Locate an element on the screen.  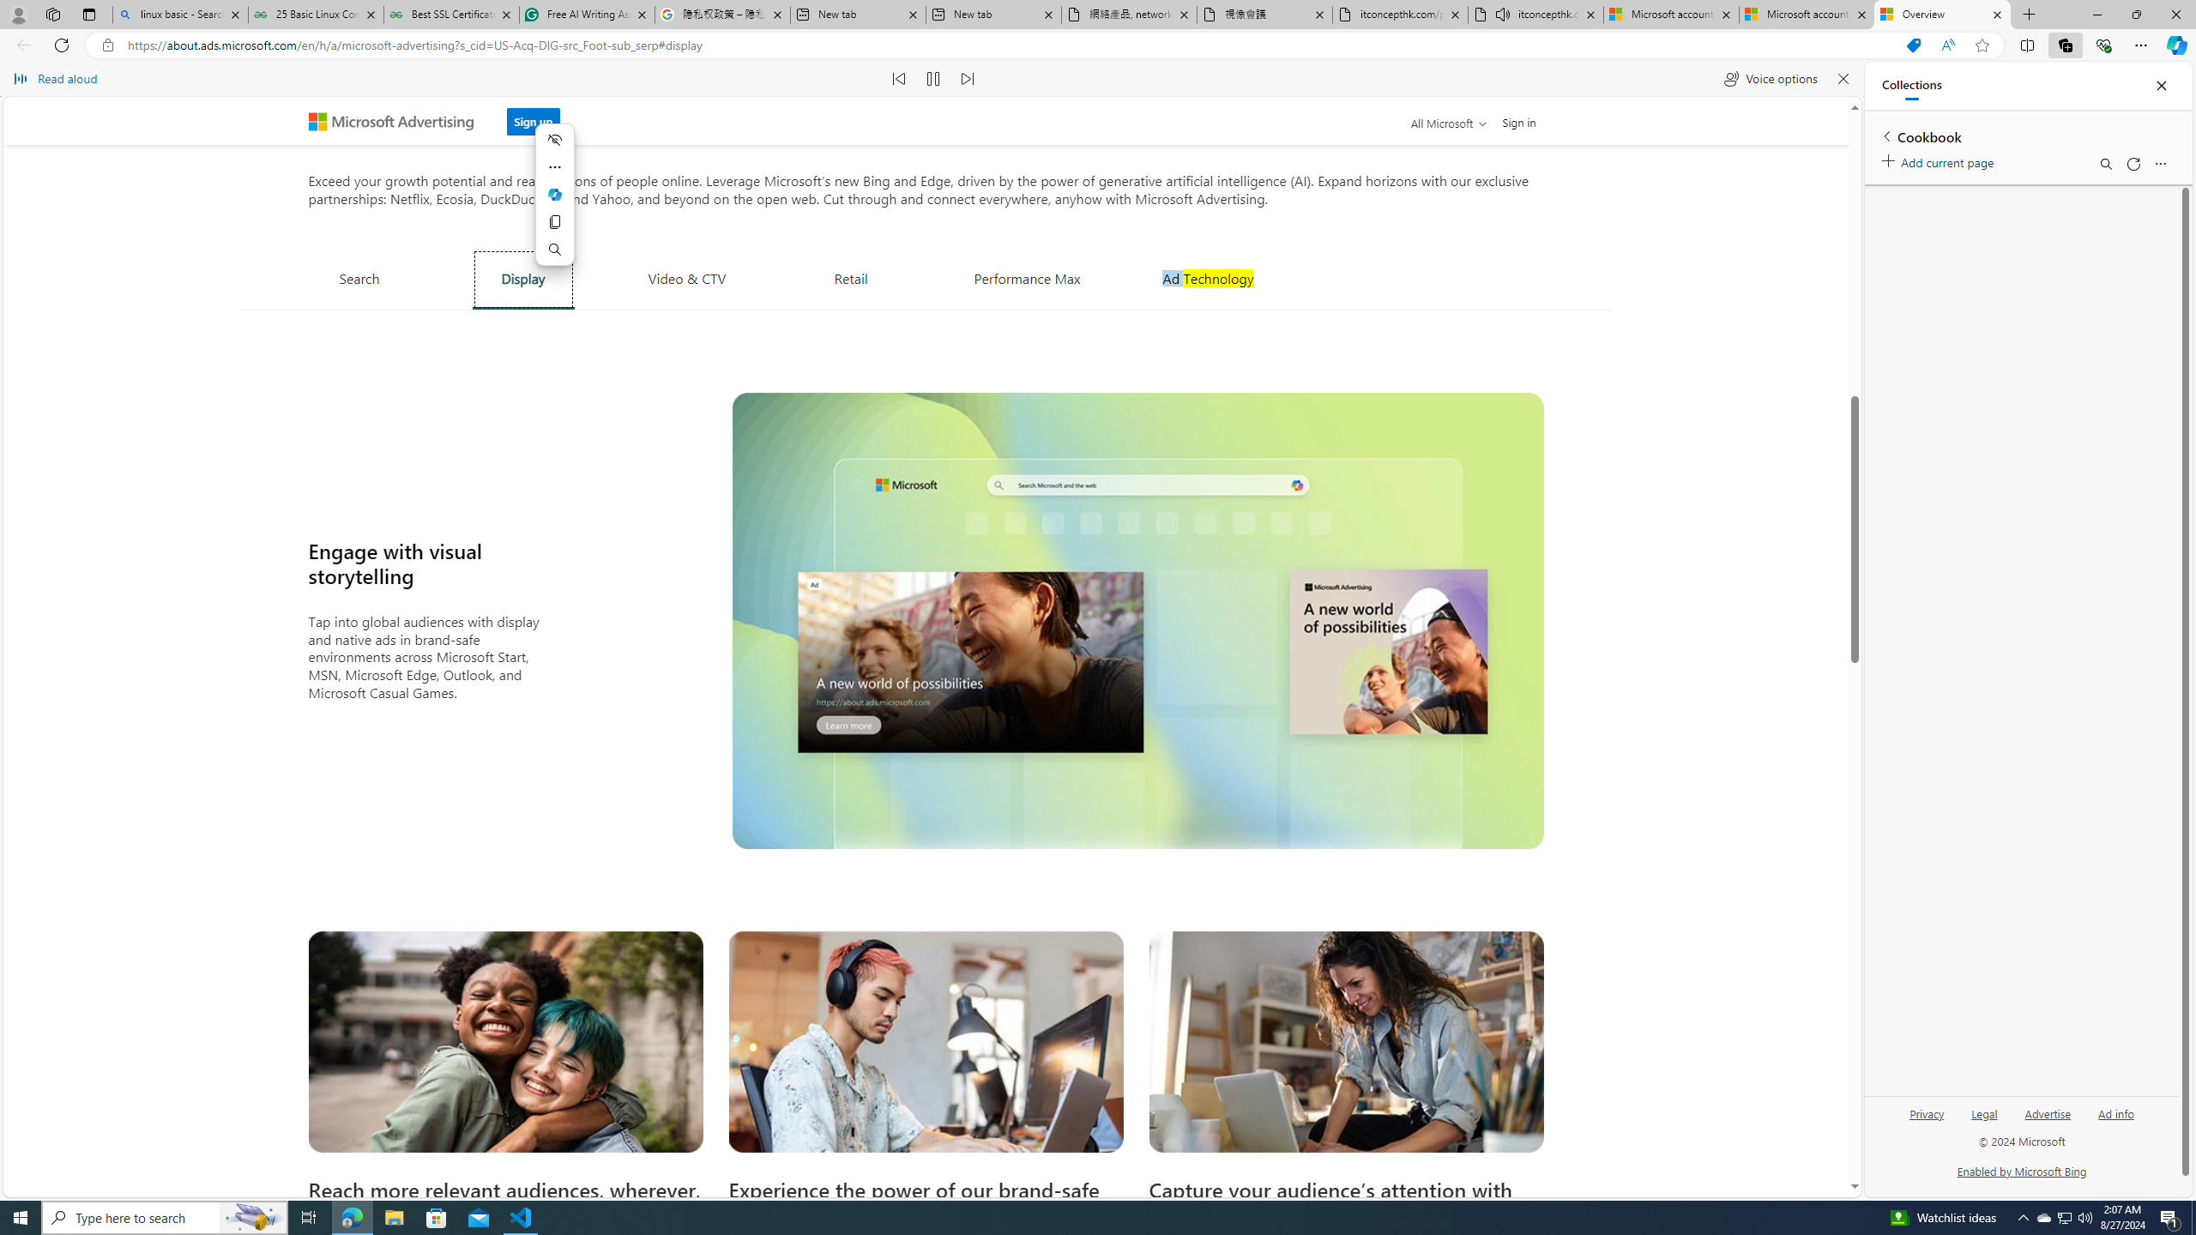
Hide menu is located at coordinates (554, 139).